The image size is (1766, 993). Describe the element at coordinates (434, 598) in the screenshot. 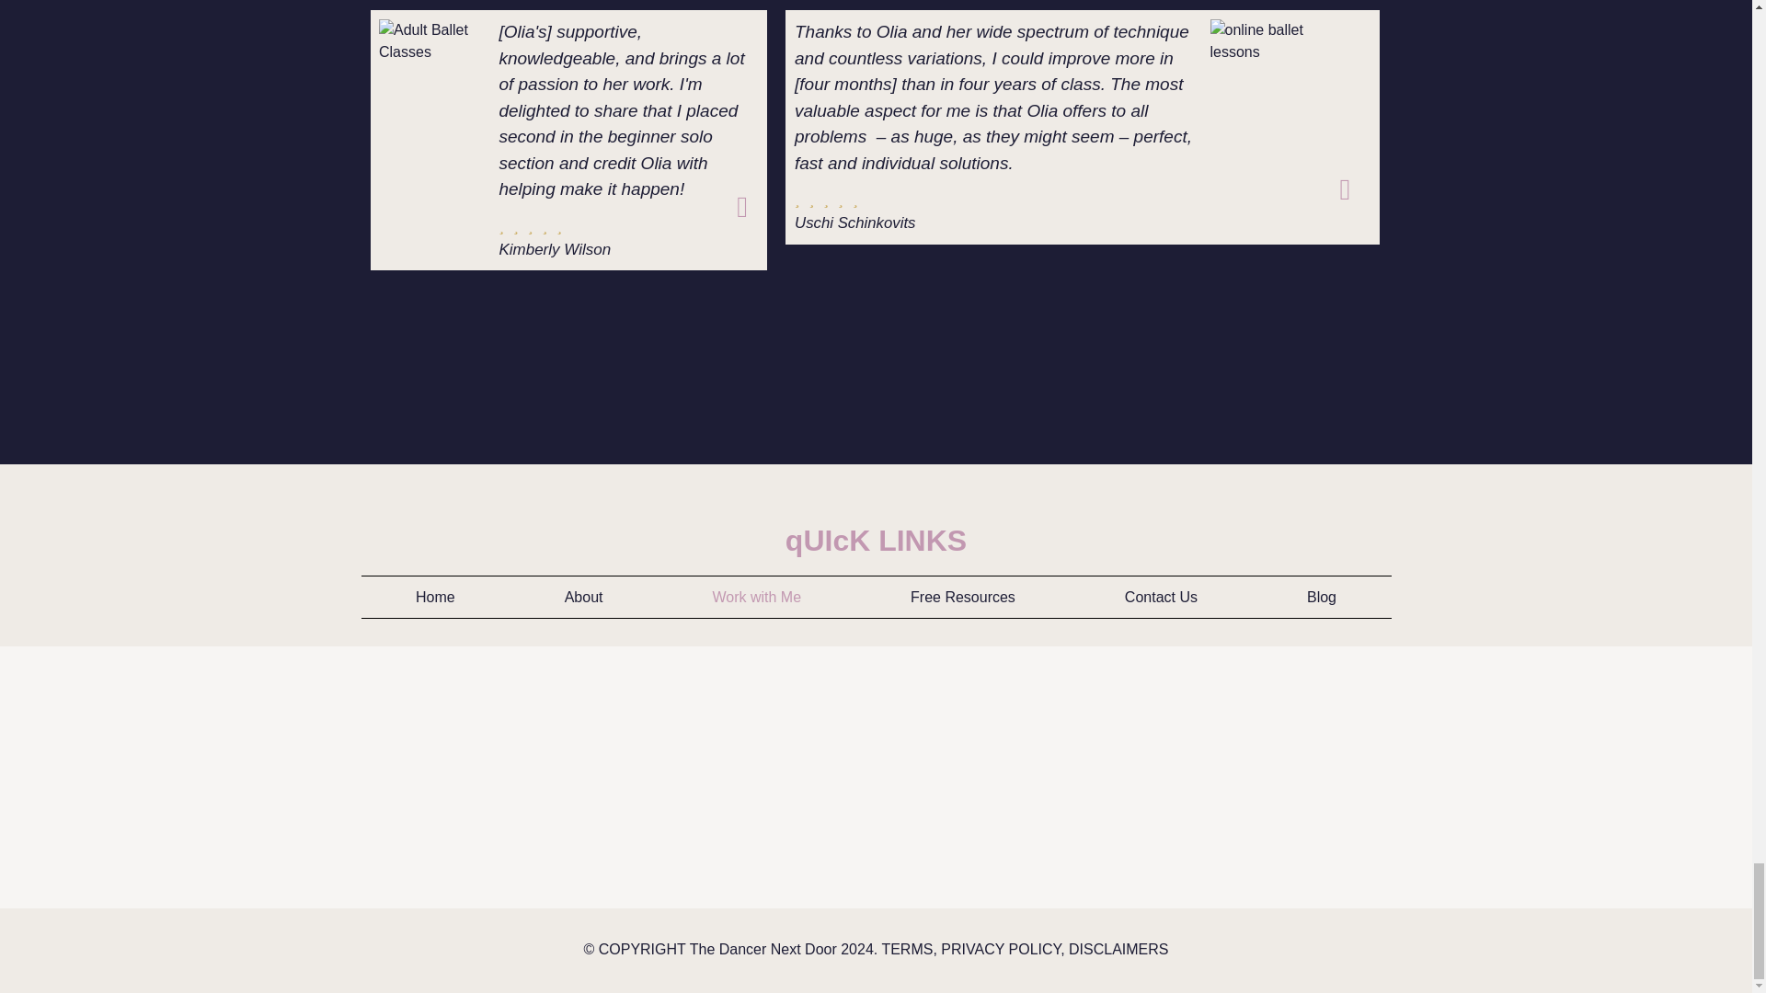

I see `Home` at that location.